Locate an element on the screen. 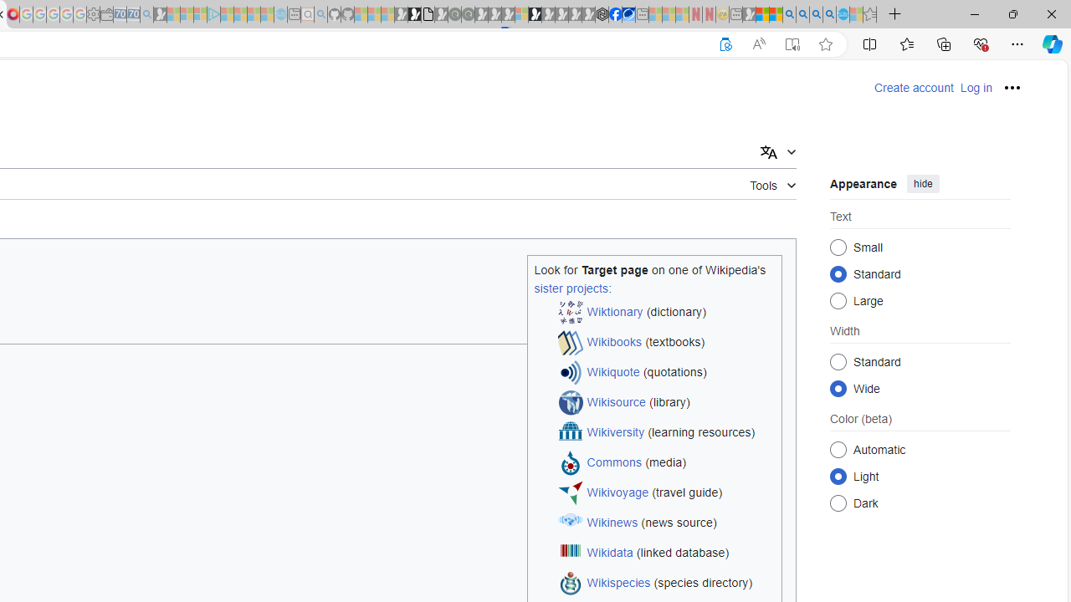  Wiktionary (dictionary) is located at coordinates (666, 313).